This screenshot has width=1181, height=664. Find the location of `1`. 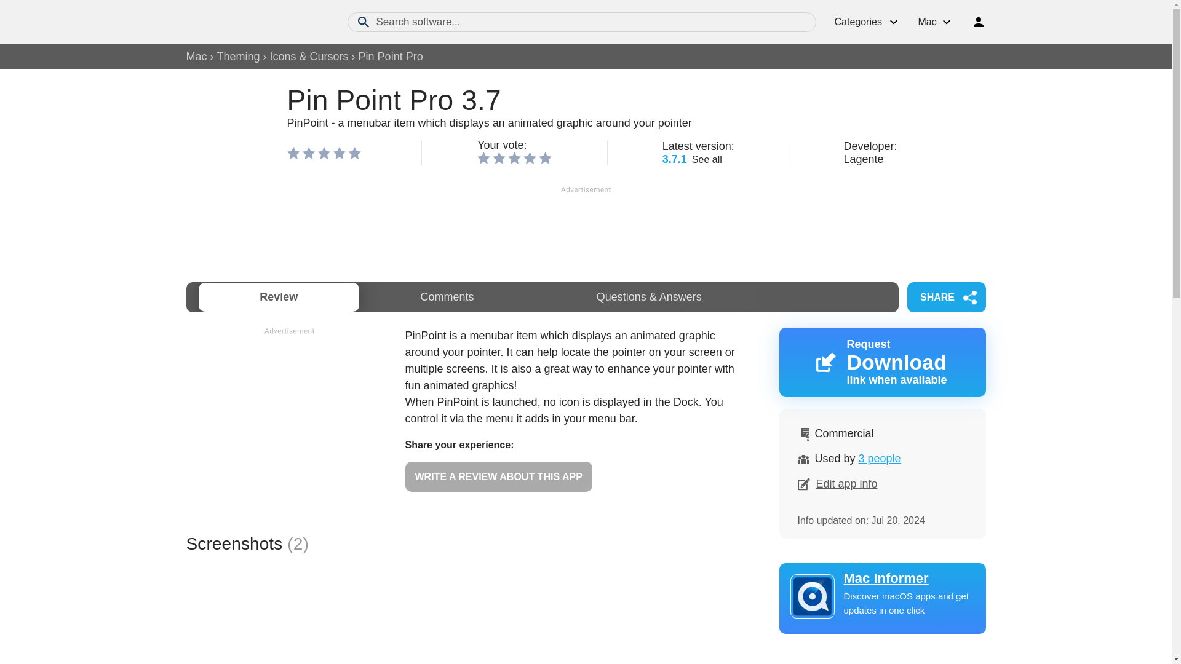

1 is located at coordinates (483, 157).